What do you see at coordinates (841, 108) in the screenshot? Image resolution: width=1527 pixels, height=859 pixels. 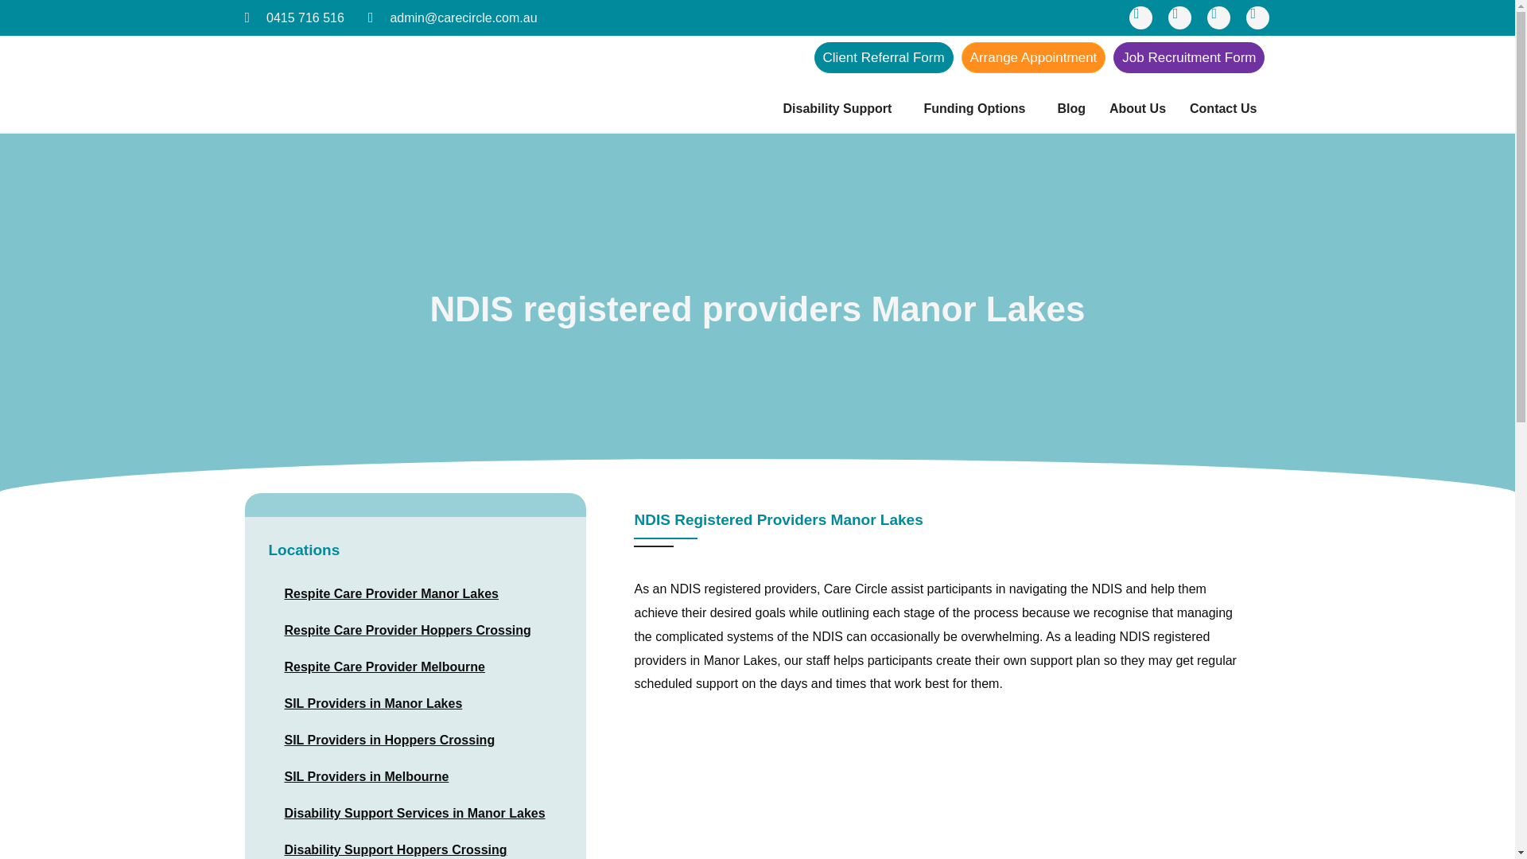 I see `Disability Support` at bounding box center [841, 108].